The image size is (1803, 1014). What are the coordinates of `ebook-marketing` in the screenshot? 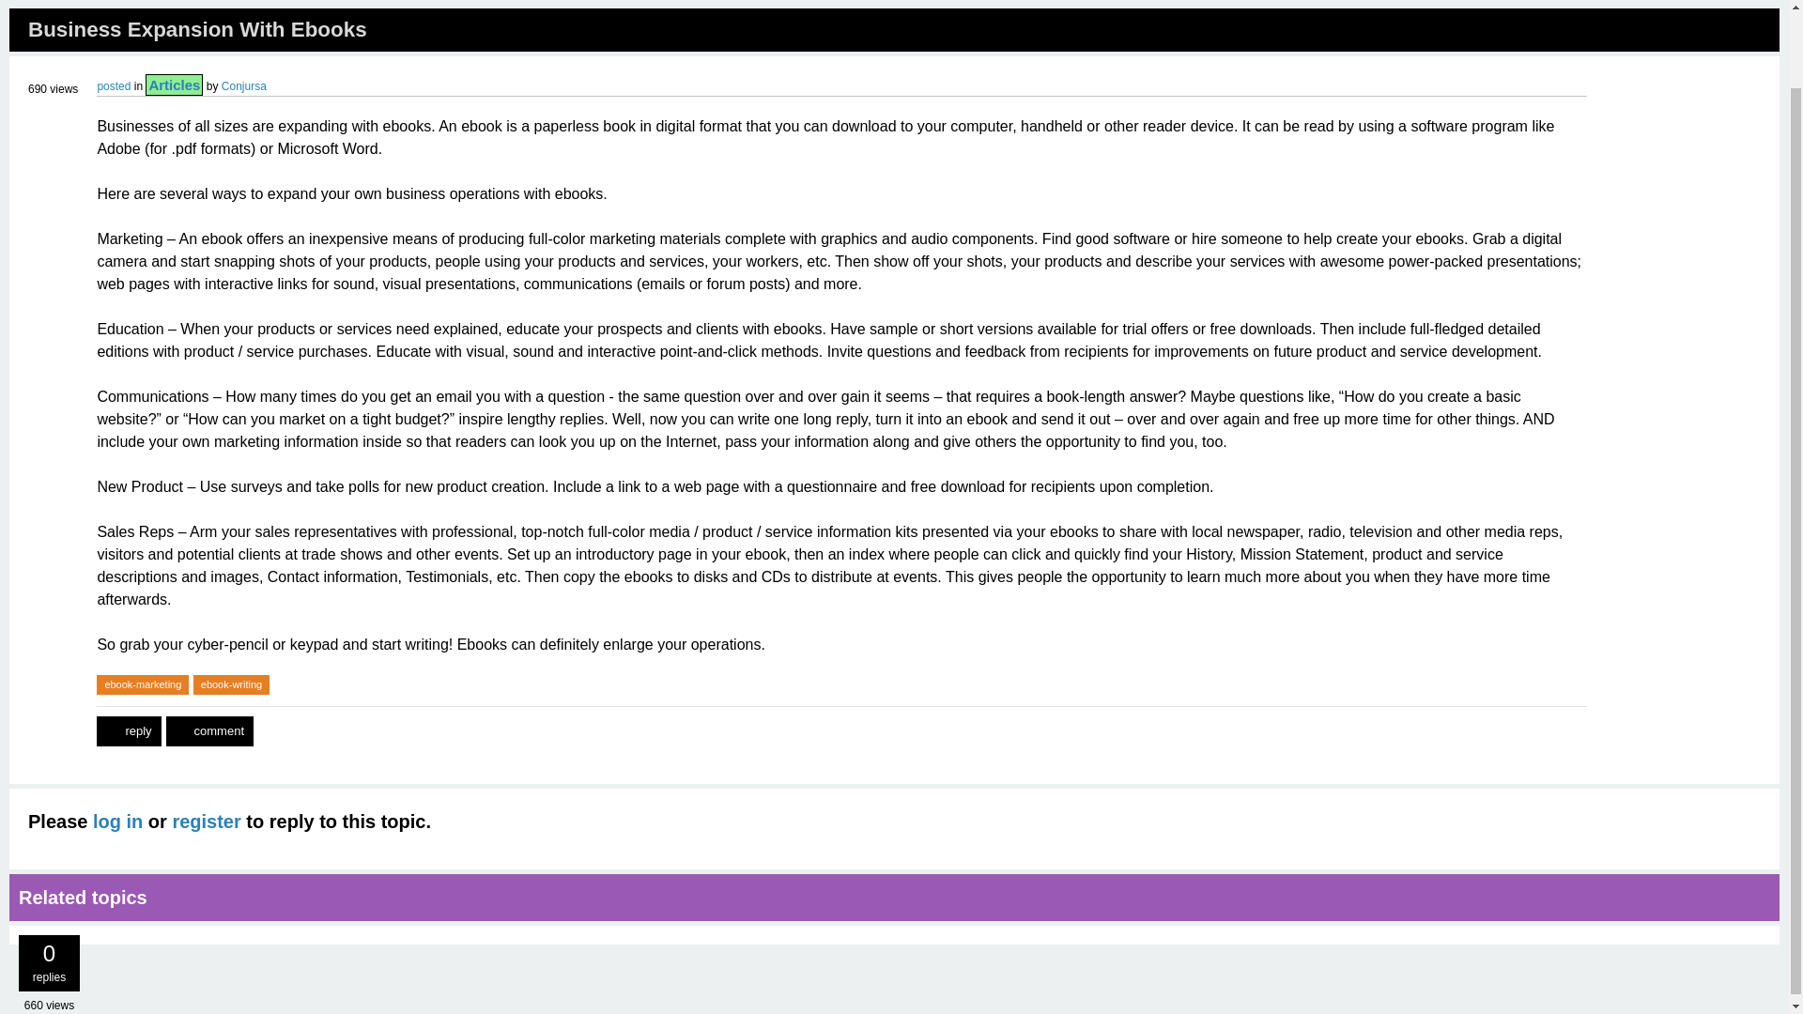 It's located at (143, 684).